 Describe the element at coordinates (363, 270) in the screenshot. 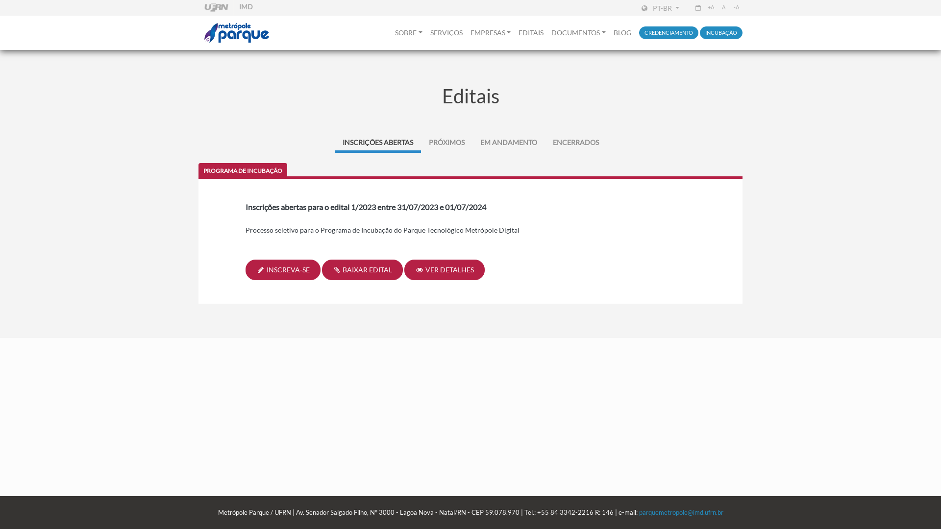

I see `BAIXAR EDITAL` at that location.